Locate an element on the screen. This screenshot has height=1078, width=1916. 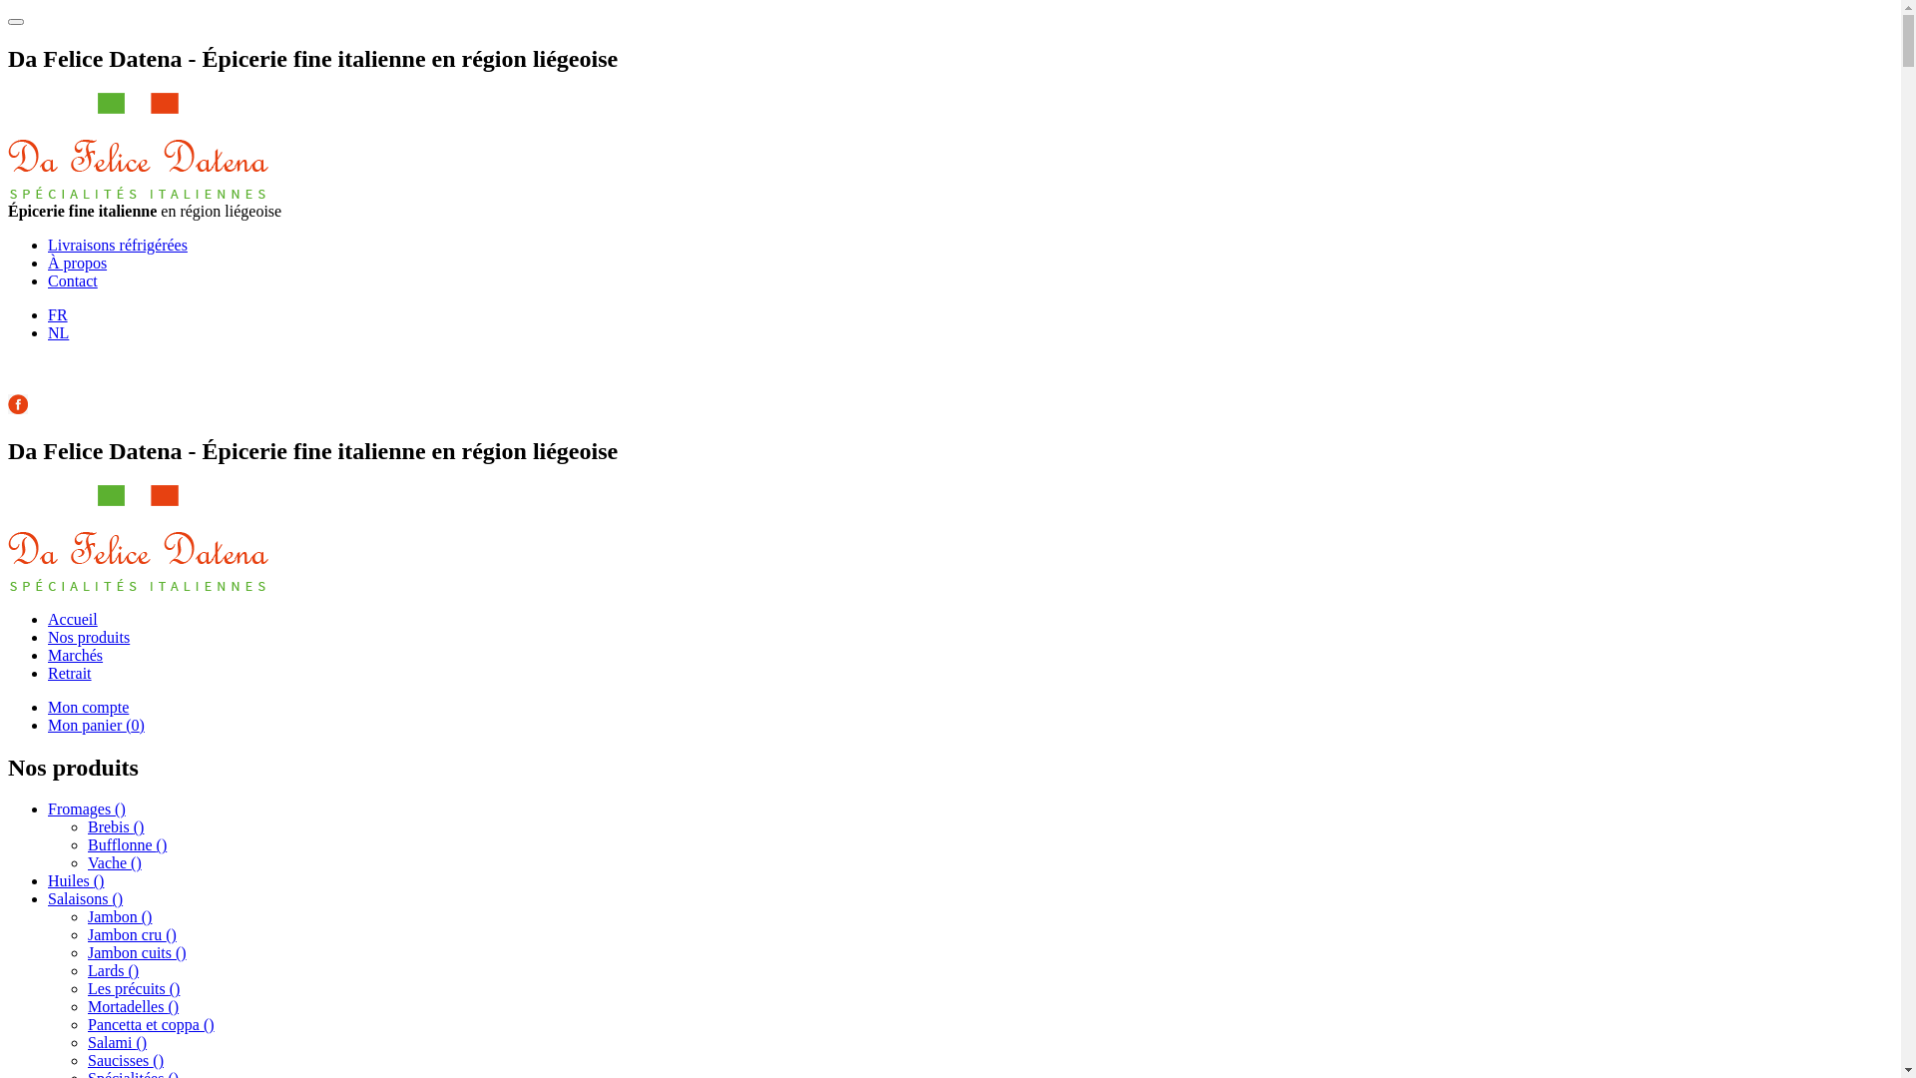
Mon panier (0) is located at coordinates (96, 725).